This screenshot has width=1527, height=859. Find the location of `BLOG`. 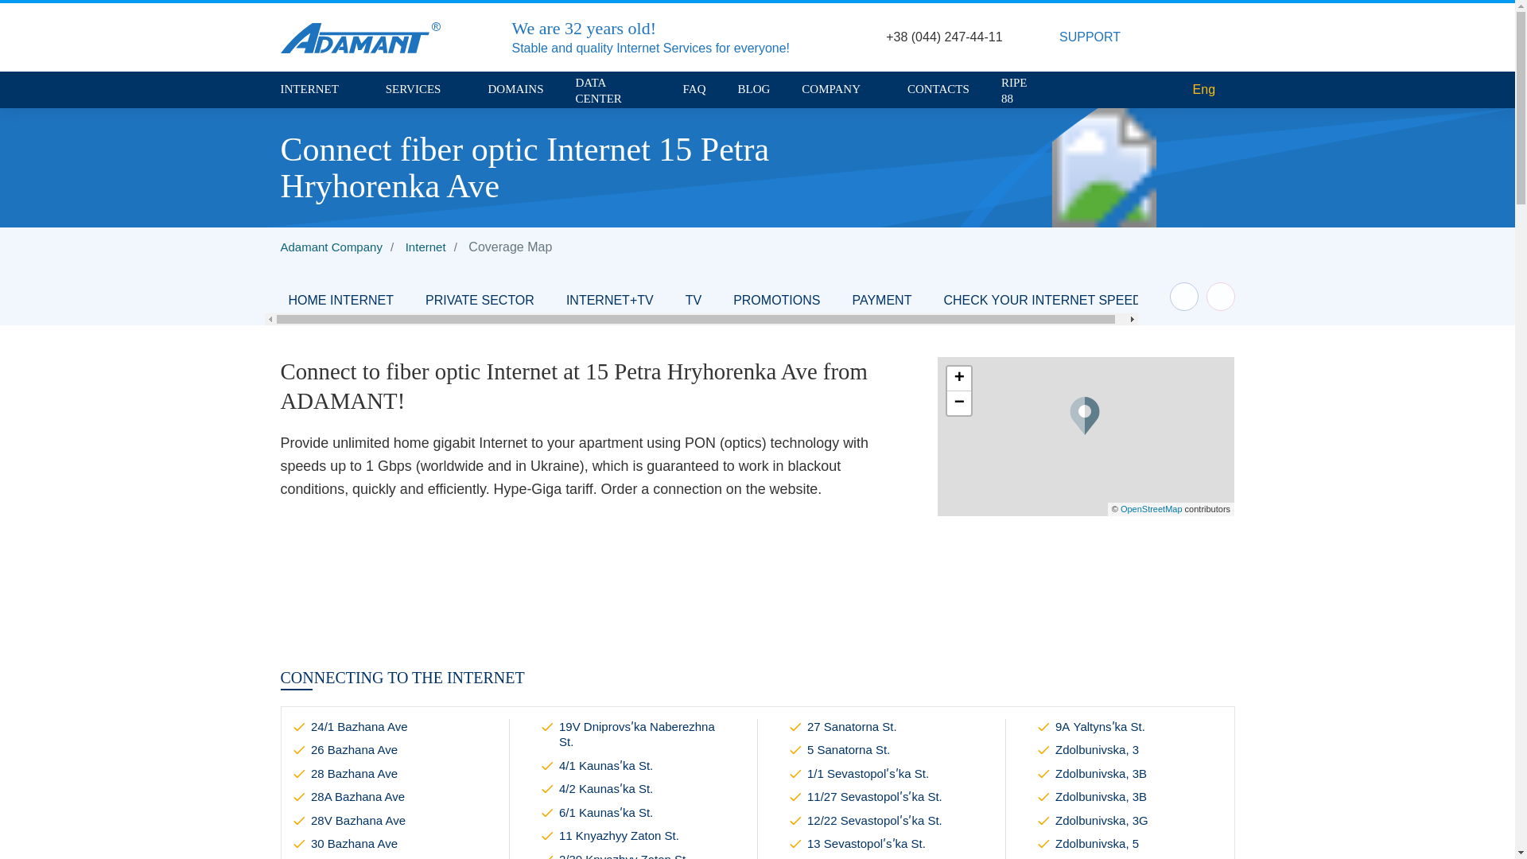

BLOG is located at coordinates (754, 89).